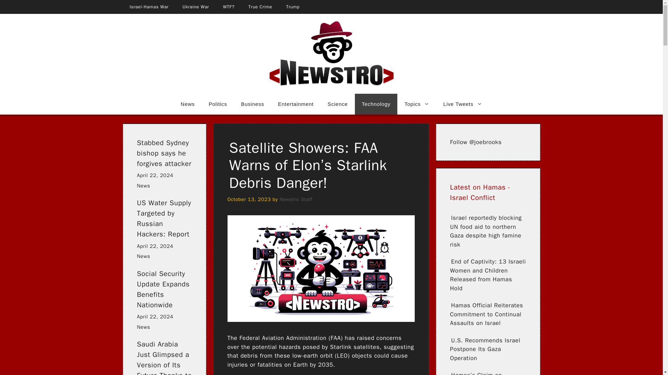 The image size is (668, 375). I want to click on Live Tweets, so click(462, 104).